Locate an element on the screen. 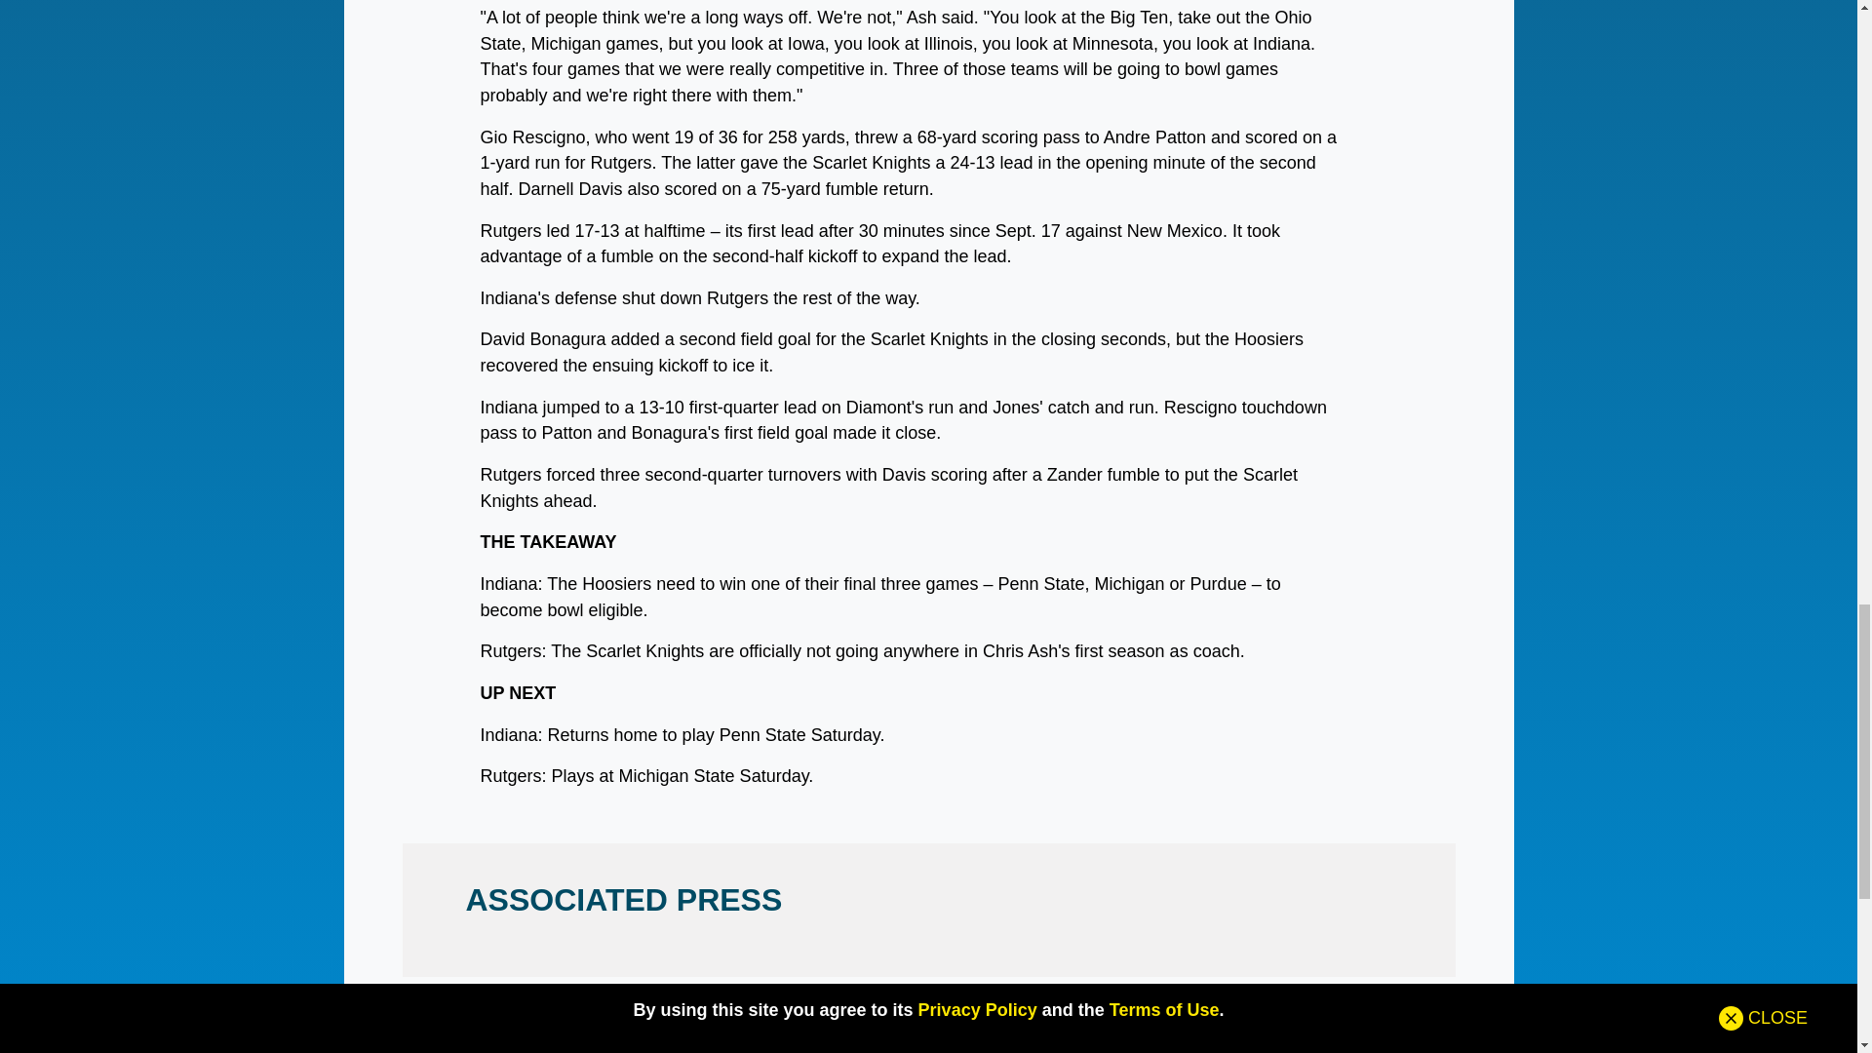 The image size is (1872, 1053). About is located at coordinates (421, 296).